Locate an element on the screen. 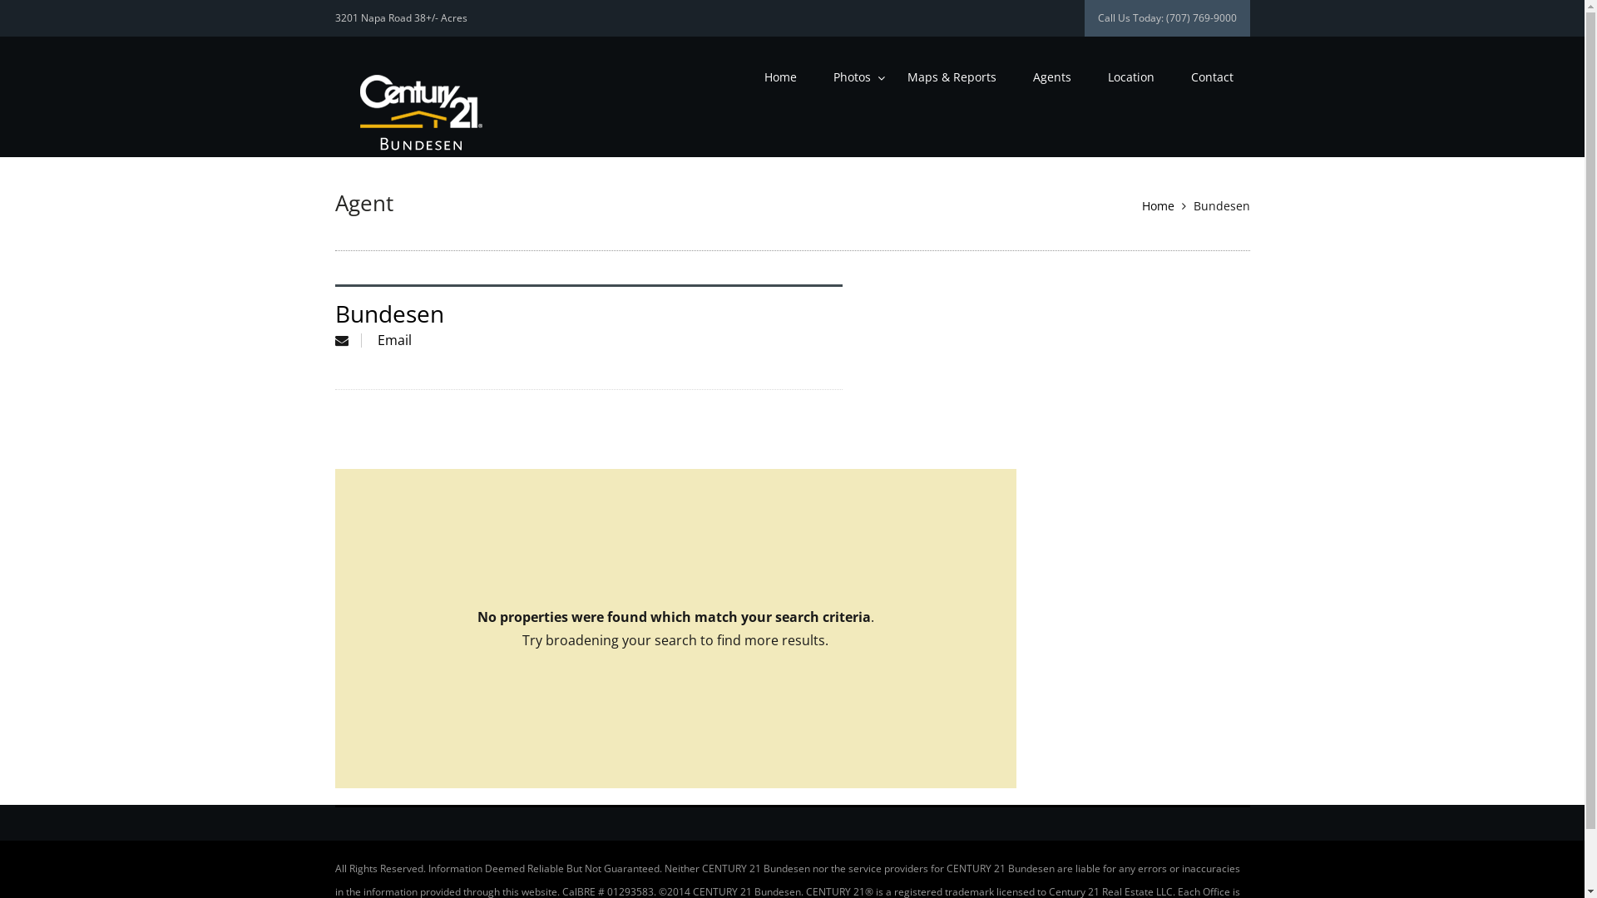  Home is located at coordinates (1158, 206).